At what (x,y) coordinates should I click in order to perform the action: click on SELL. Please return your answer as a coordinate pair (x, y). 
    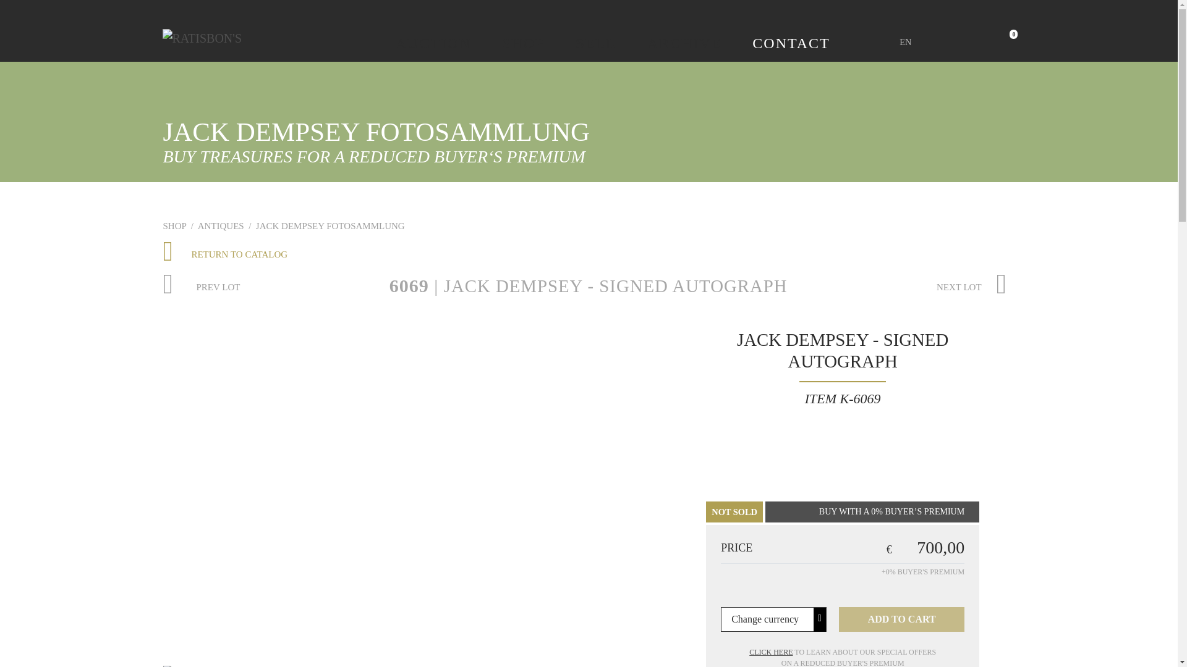
    Looking at the image, I should click on (596, 43).